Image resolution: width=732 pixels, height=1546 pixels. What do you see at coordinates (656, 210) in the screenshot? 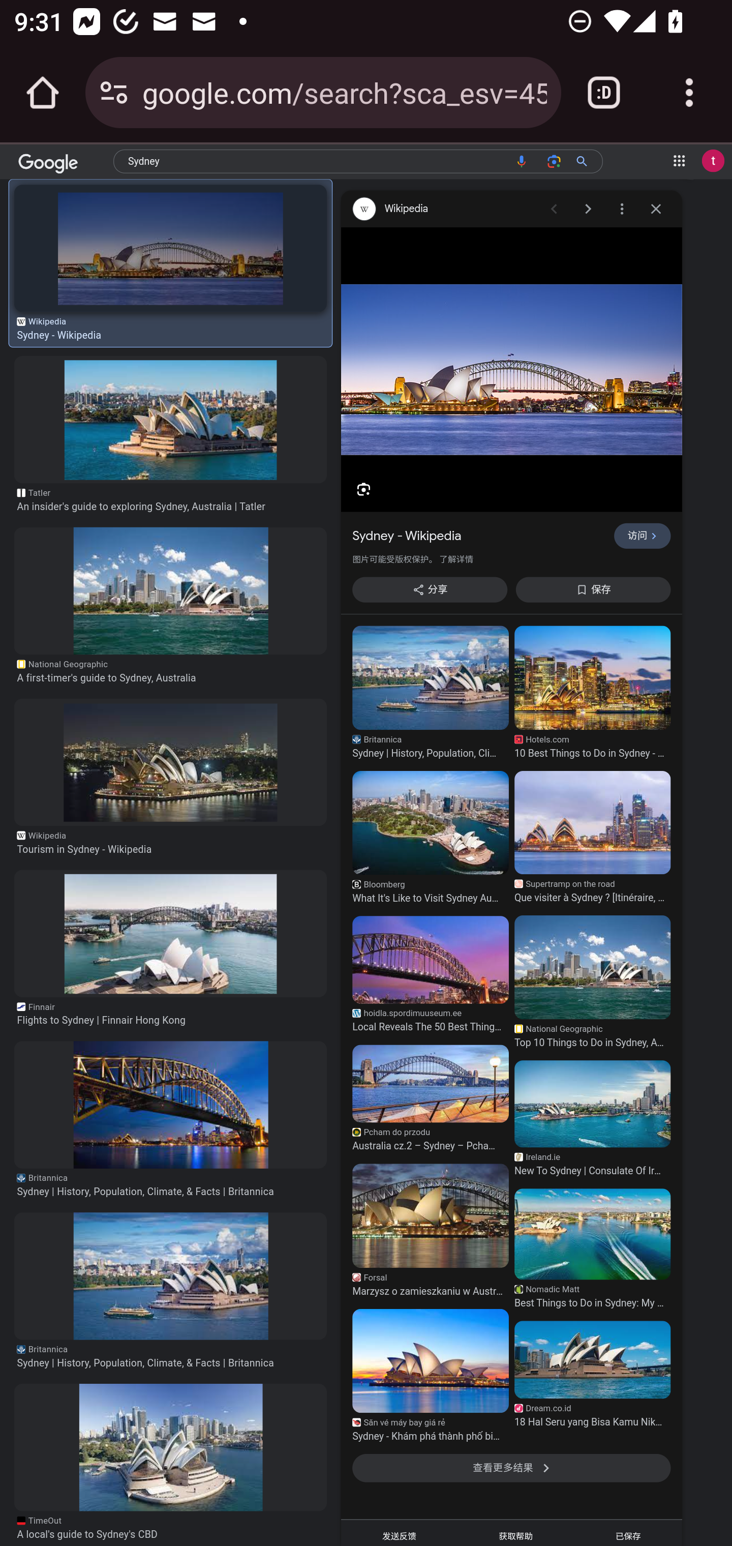
I see `关闭` at bounding box center [656, 210].